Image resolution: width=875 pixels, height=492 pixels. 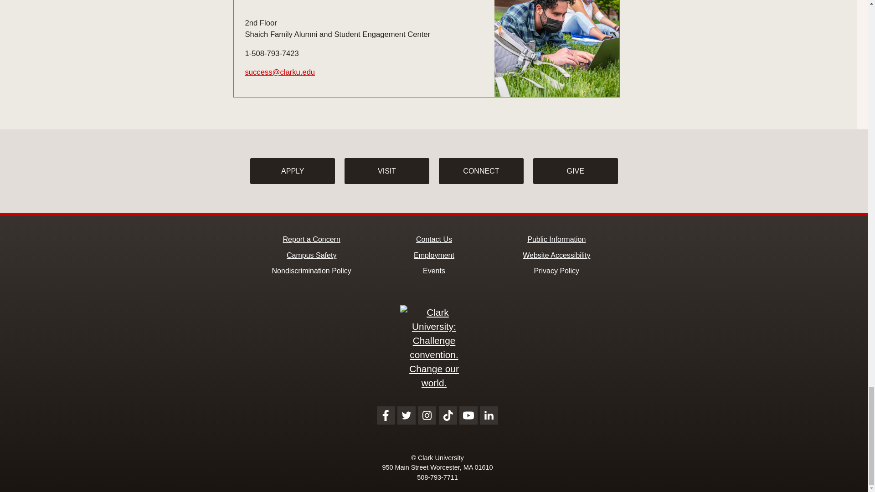 I want to click on VISIT, so click(x=387, y=171).